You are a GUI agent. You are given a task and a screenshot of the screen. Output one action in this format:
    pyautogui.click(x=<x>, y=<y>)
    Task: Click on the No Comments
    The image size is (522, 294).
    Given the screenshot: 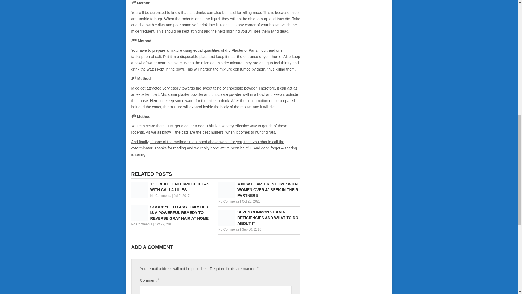 What is the action you would take?
    pyautogui.click(x=228, y=229)
    